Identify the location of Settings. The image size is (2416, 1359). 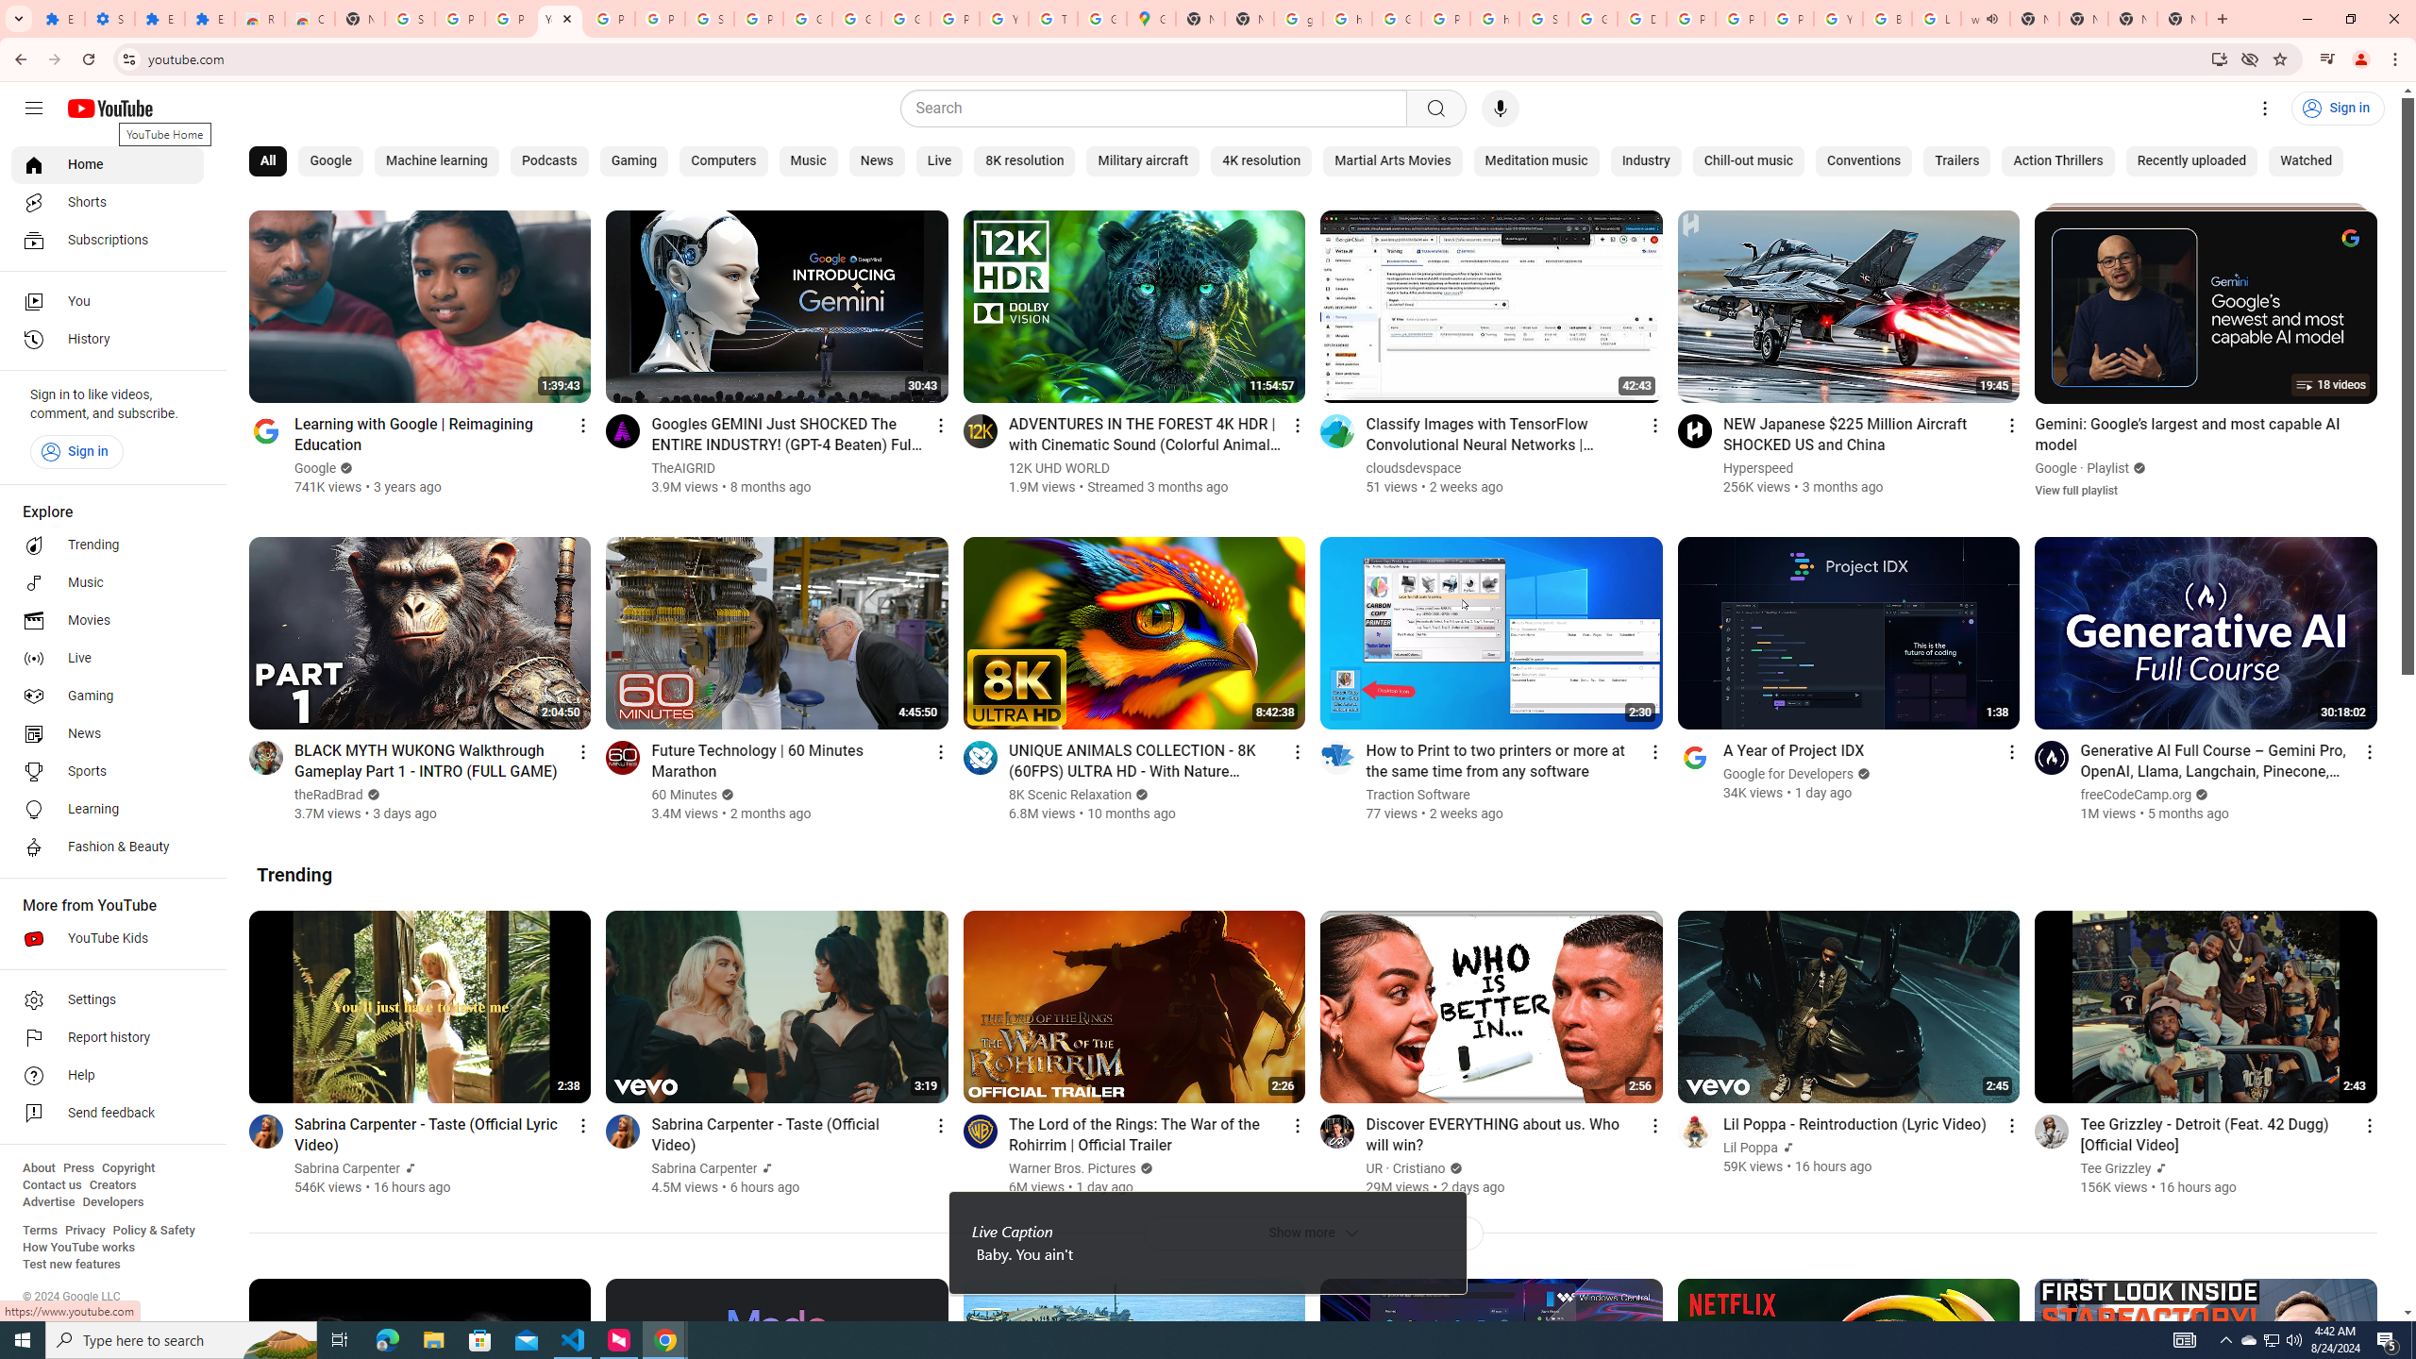
(108, 1000).